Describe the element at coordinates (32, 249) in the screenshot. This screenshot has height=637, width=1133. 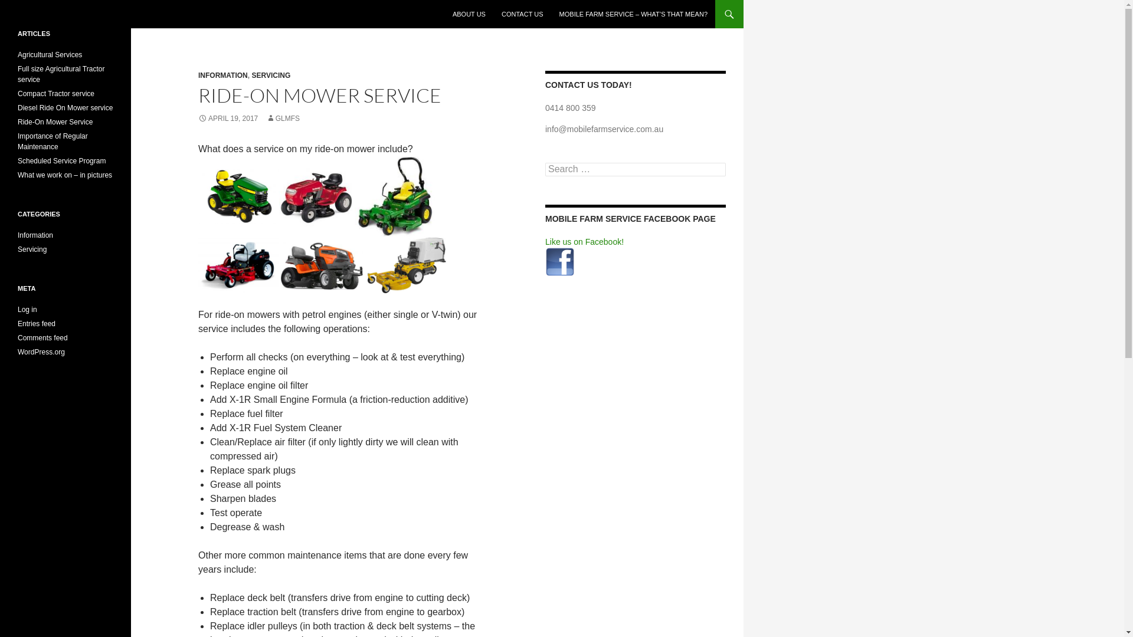
I see `Servicing` at that location.